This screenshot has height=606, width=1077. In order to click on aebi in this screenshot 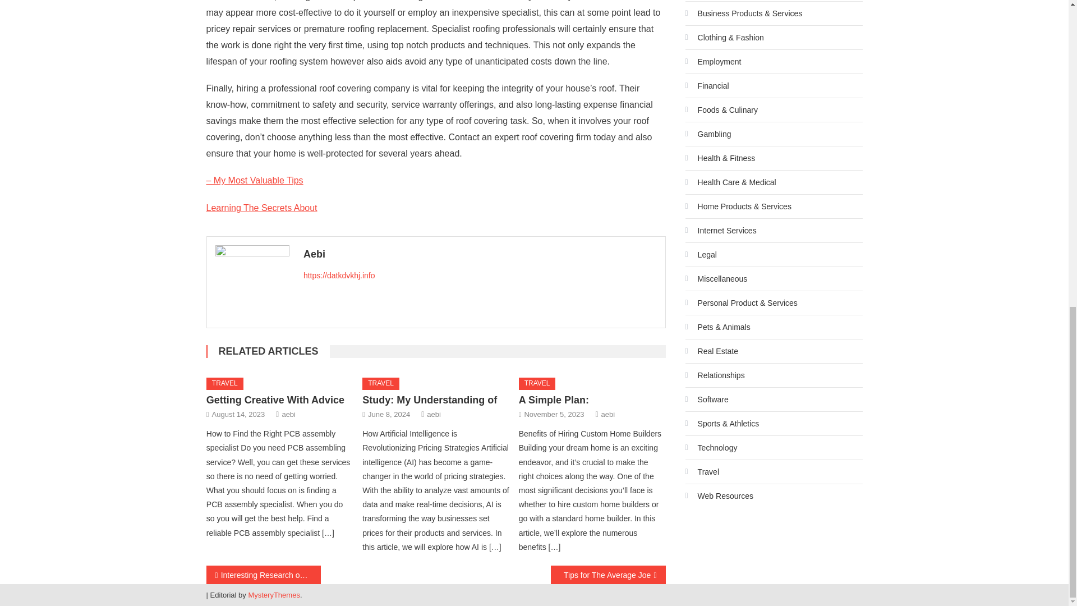, I will do `click(288, 414)`.